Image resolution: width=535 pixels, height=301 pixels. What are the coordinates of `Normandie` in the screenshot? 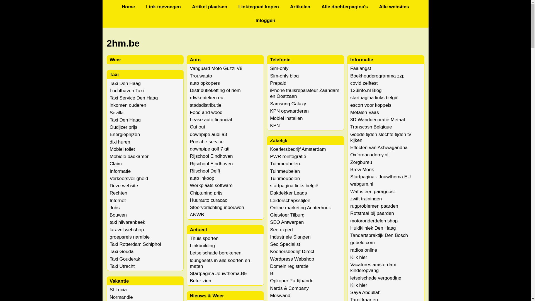 It's located at (121, 297).